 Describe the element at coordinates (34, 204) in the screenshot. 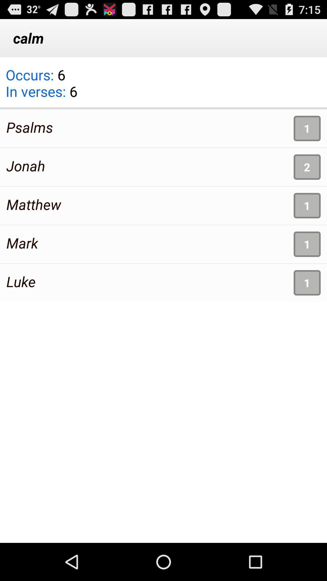

I see `choose app above the mark item` at that location.